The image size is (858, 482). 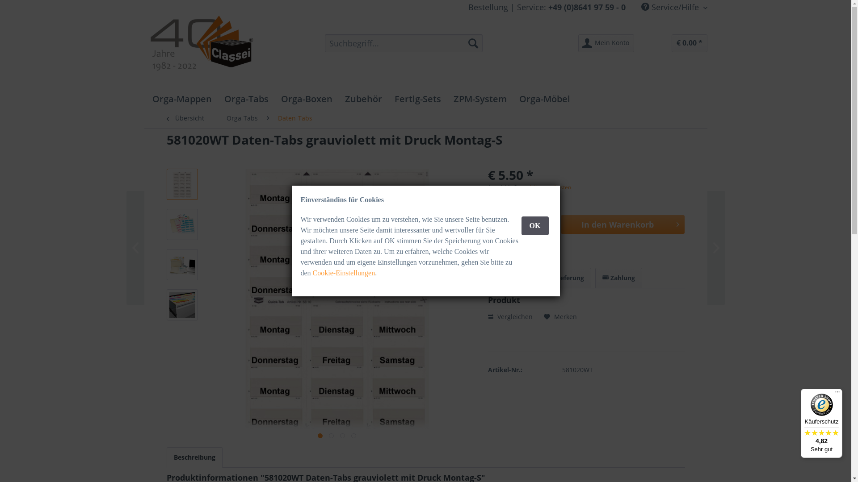 What do you see at coordinates (307, 99) in the screenshot?
I see `Orga-Boxen` at bounding box center [307, 99].